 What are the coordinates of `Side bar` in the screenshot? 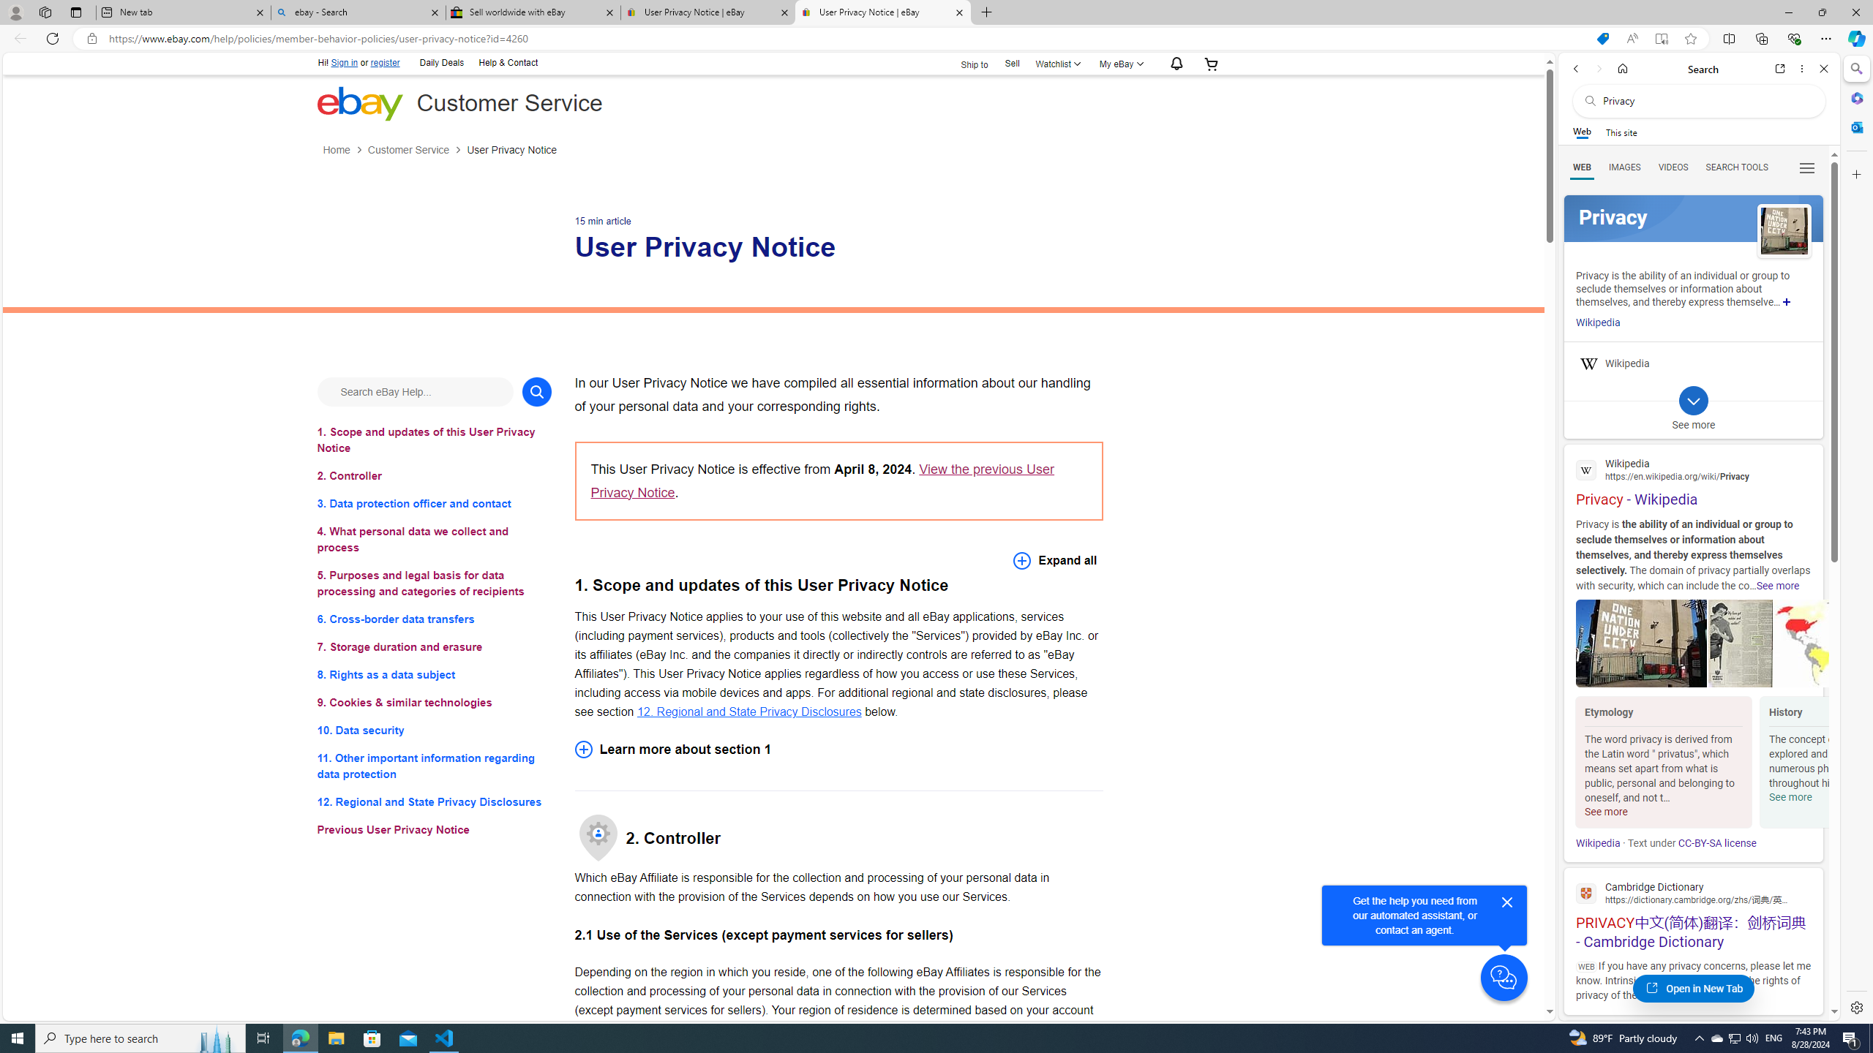 It's located at (1857, 538).